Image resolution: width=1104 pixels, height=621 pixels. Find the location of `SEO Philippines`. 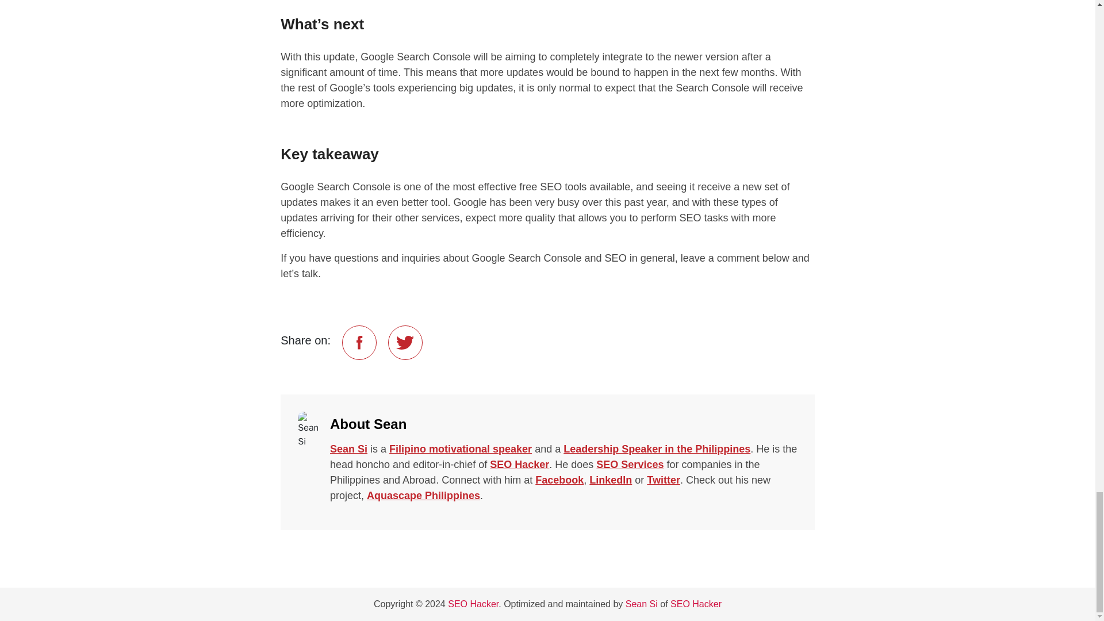

SEO Philippines is located at coordinates (629, 465).